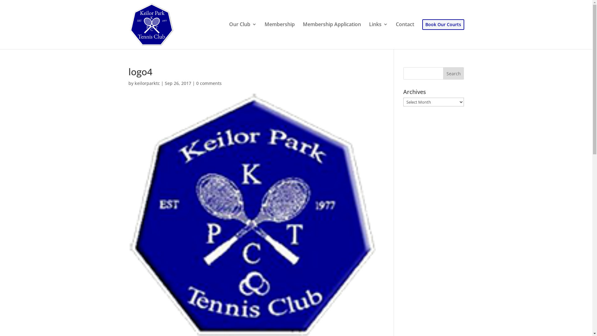 The width and height of the screenshot is (597, 336). I want to click on Membership, so click(279, 35).